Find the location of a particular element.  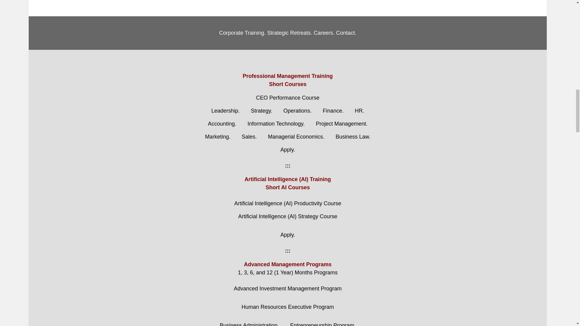

Contact. is located at coordinates (346, 33).